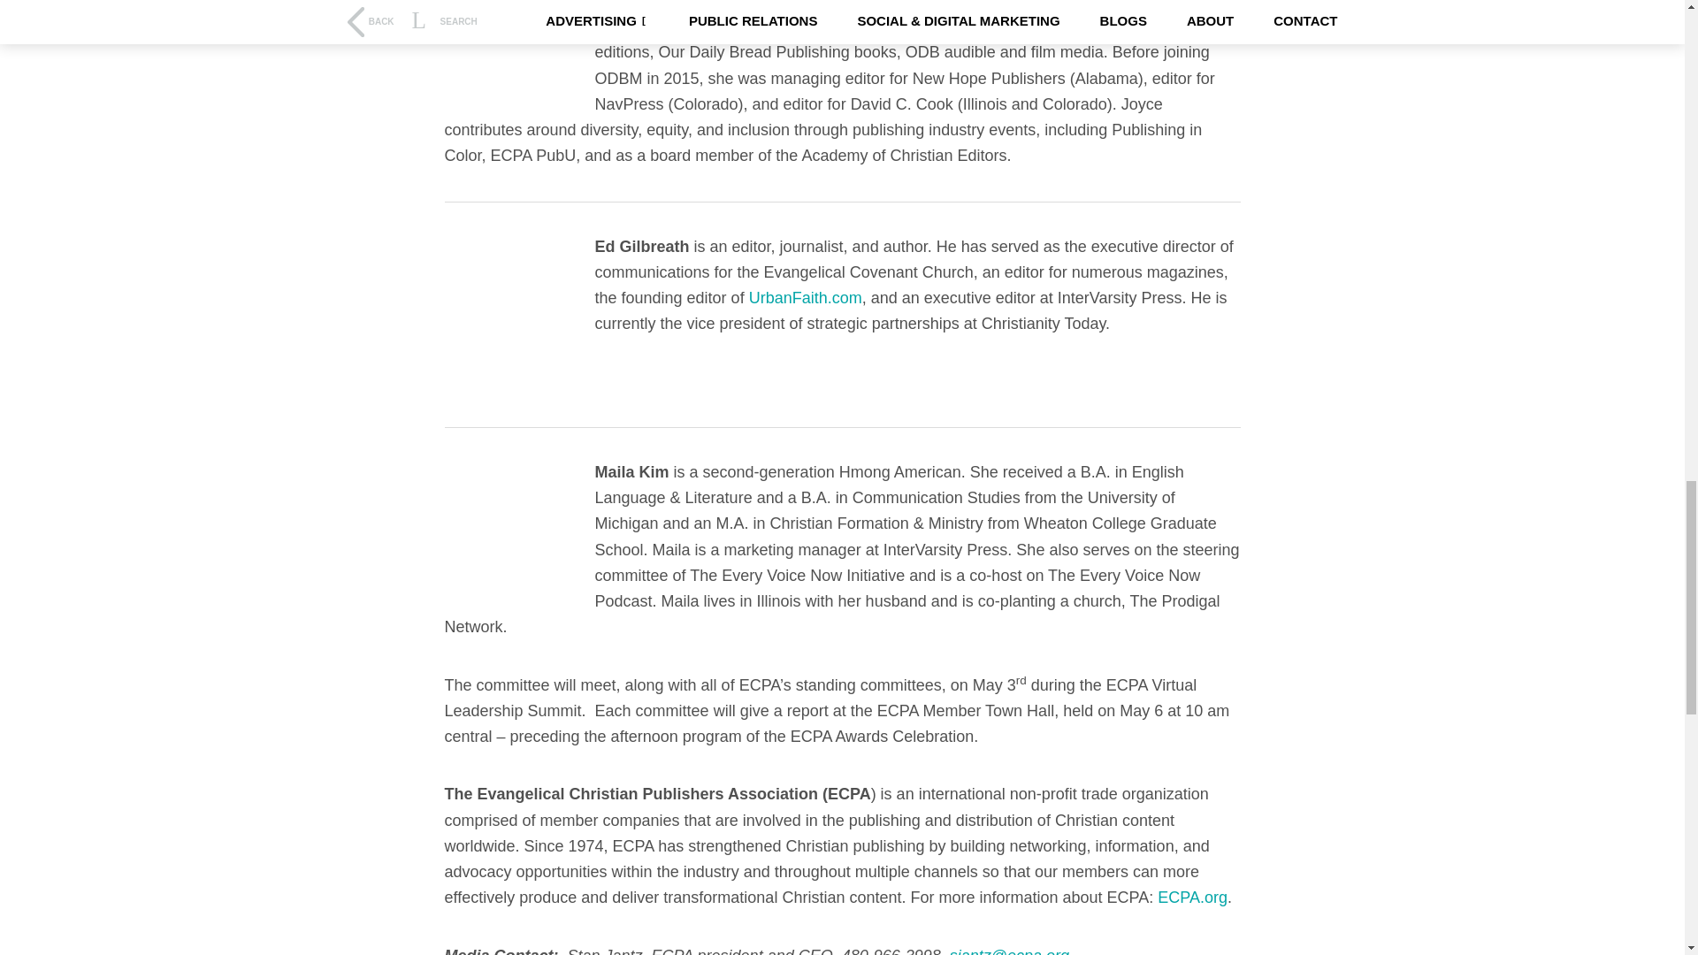  I want to click on ECPA.org, so click(1192, 897).